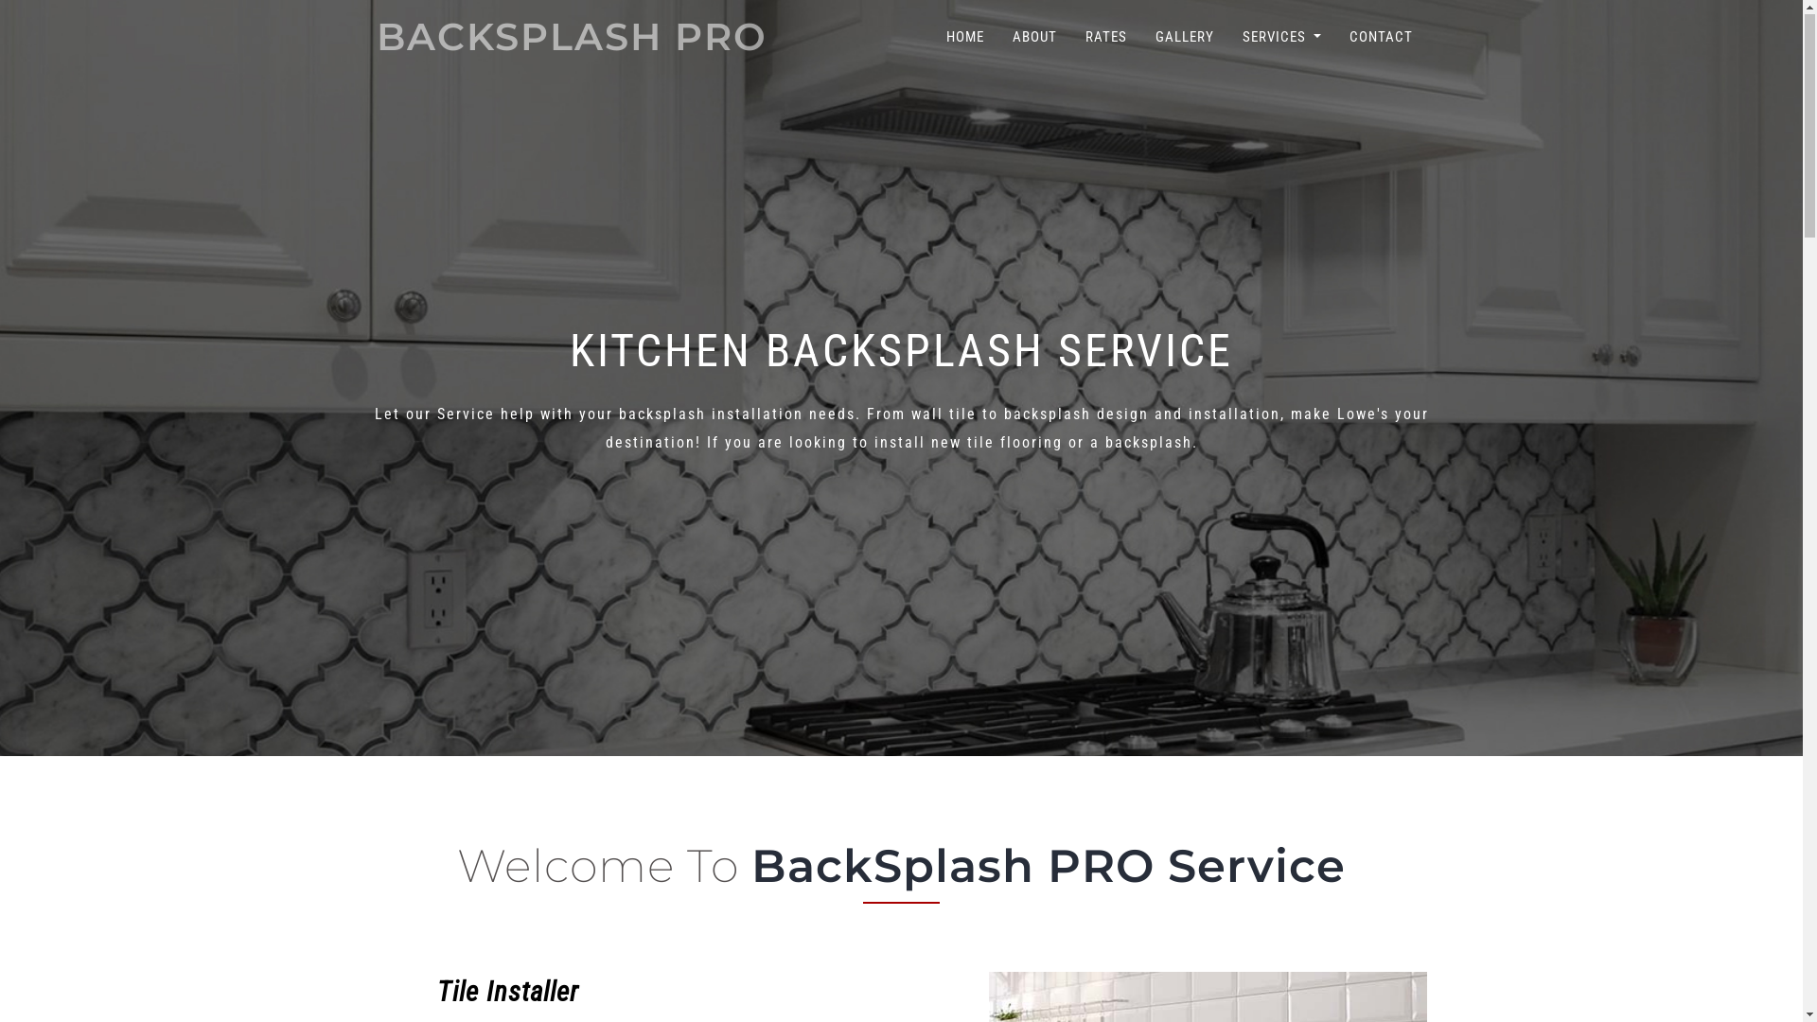 The width and height of the screenshot is (1817, 1022). What do you see at coordinates (1185, 38) in the screenshot?
I see `GALLERY` at bounding box center [1185, 38].